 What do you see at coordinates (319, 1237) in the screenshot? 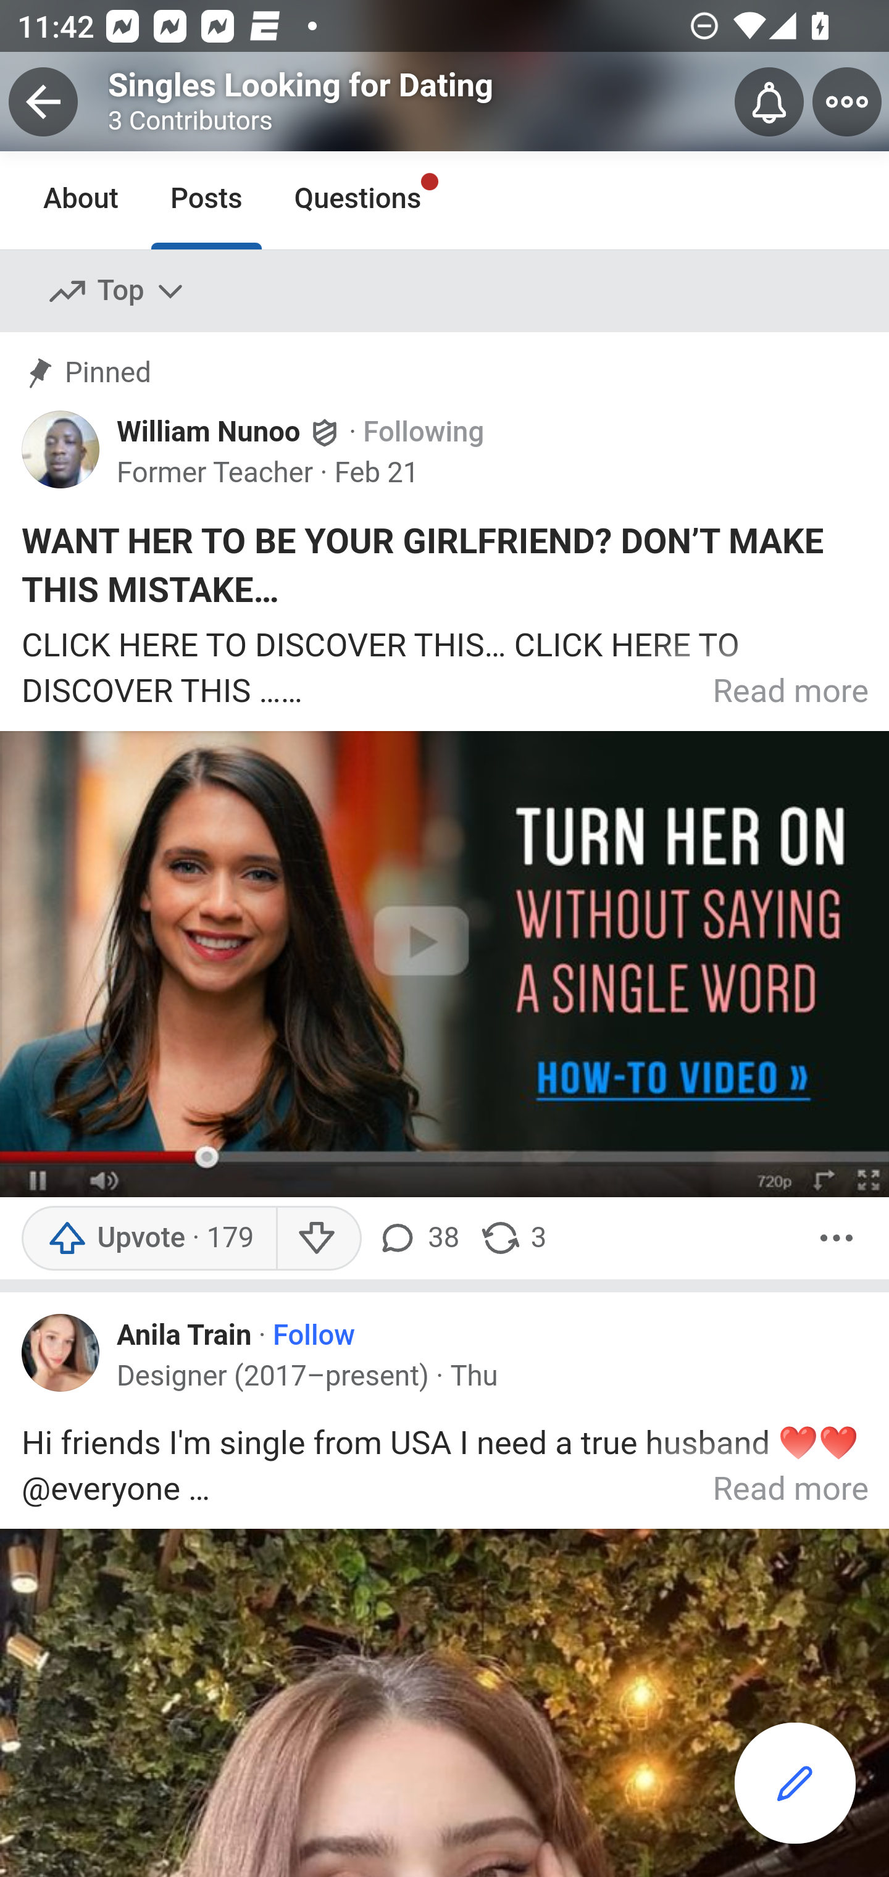
I see `Downvote` at bounding box center [319, 1237].